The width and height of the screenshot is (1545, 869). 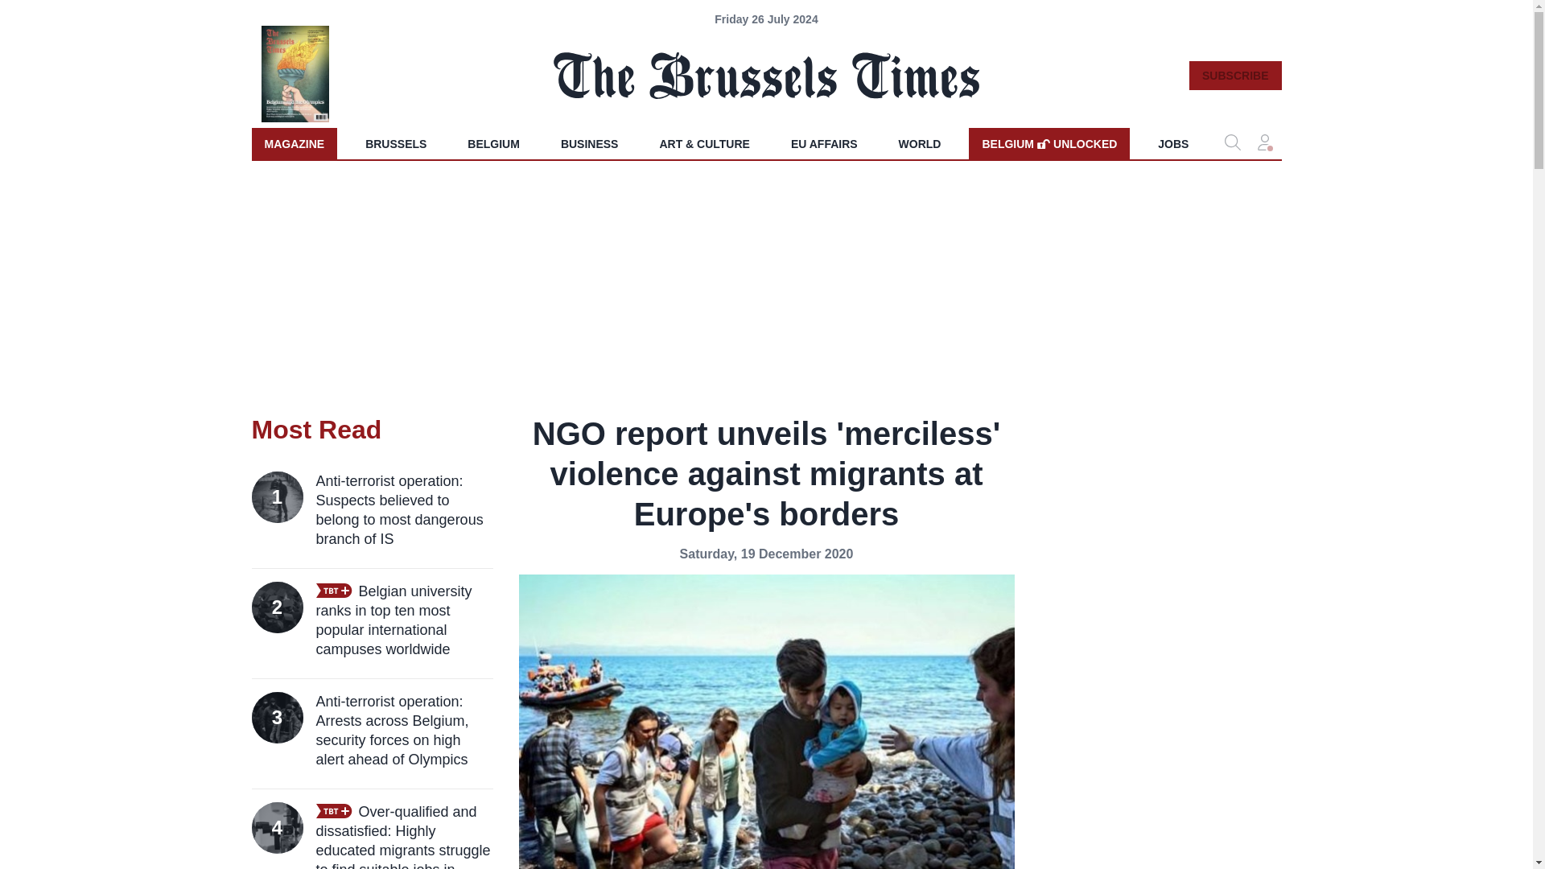 What do you see at coordinates (395, 143) in the screenshot?
I see `BRUSSELS` at bounding box center [395, 143].